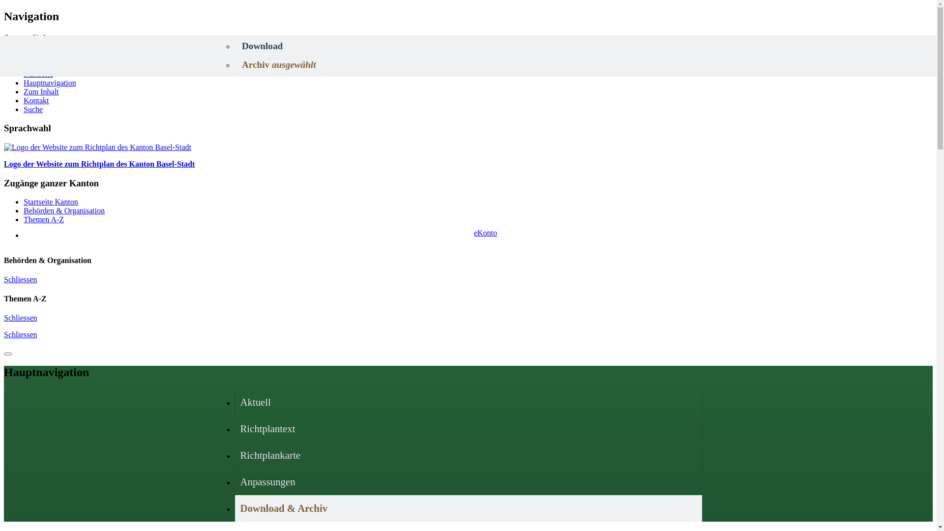 The height and width of the screenshot is (531, 944). I want to click on Richtplankarte, so click(469, 455).